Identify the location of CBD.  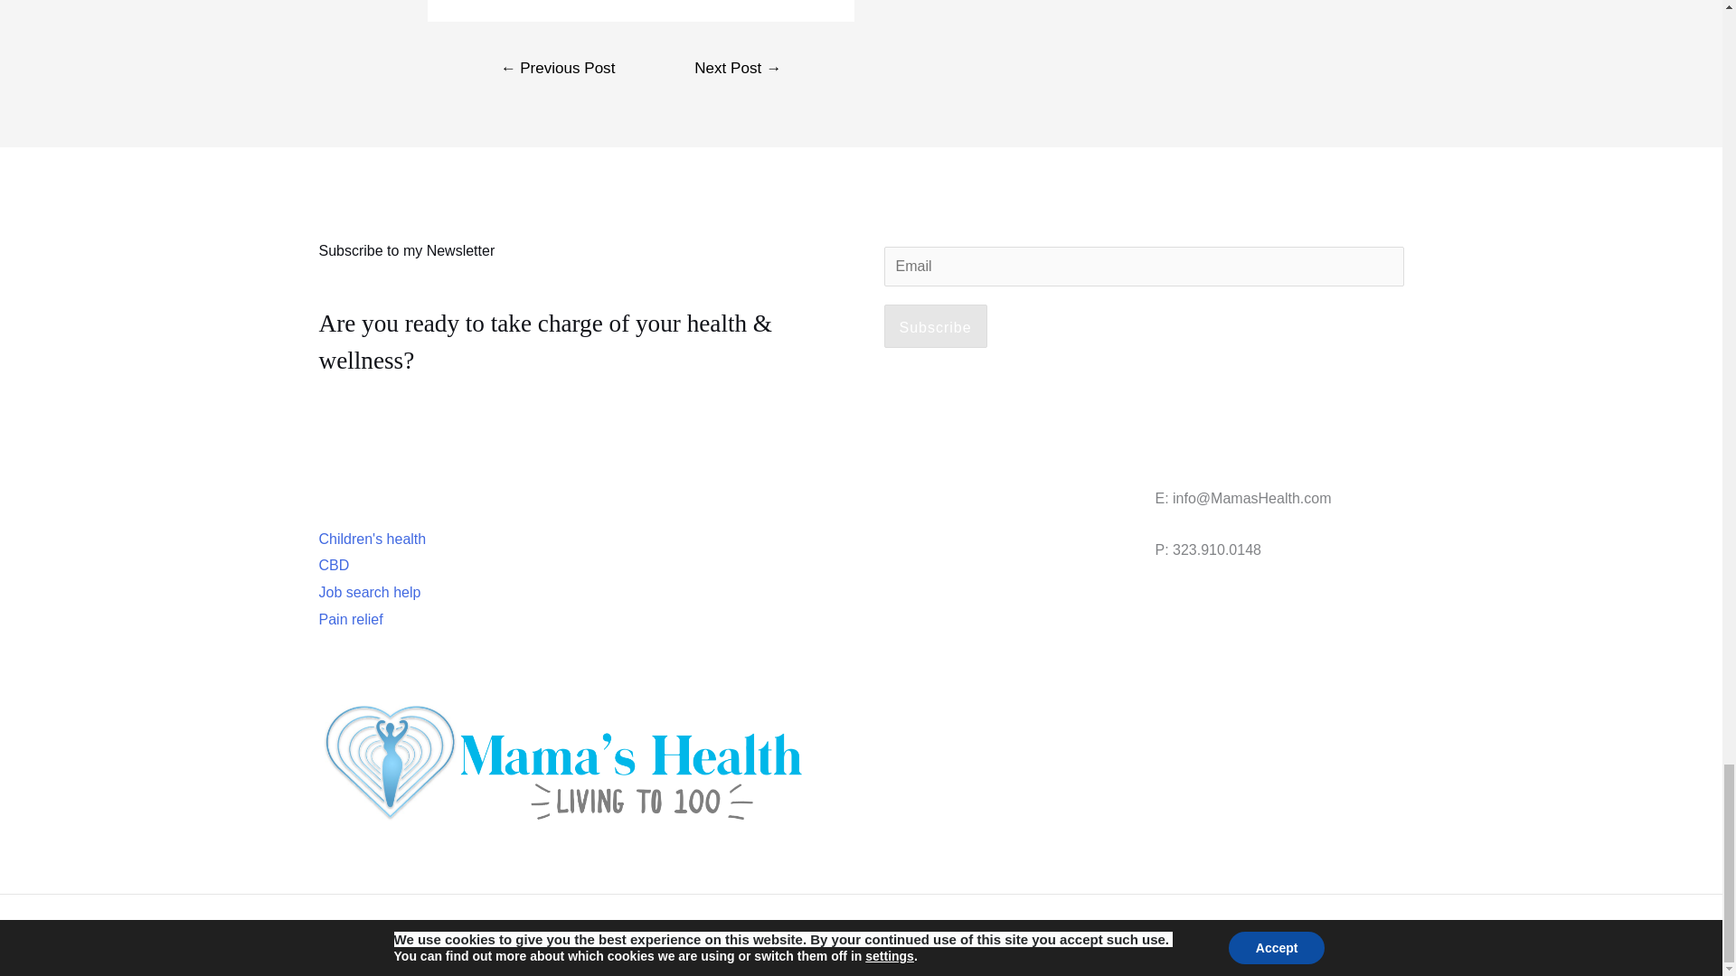
(333, 564).